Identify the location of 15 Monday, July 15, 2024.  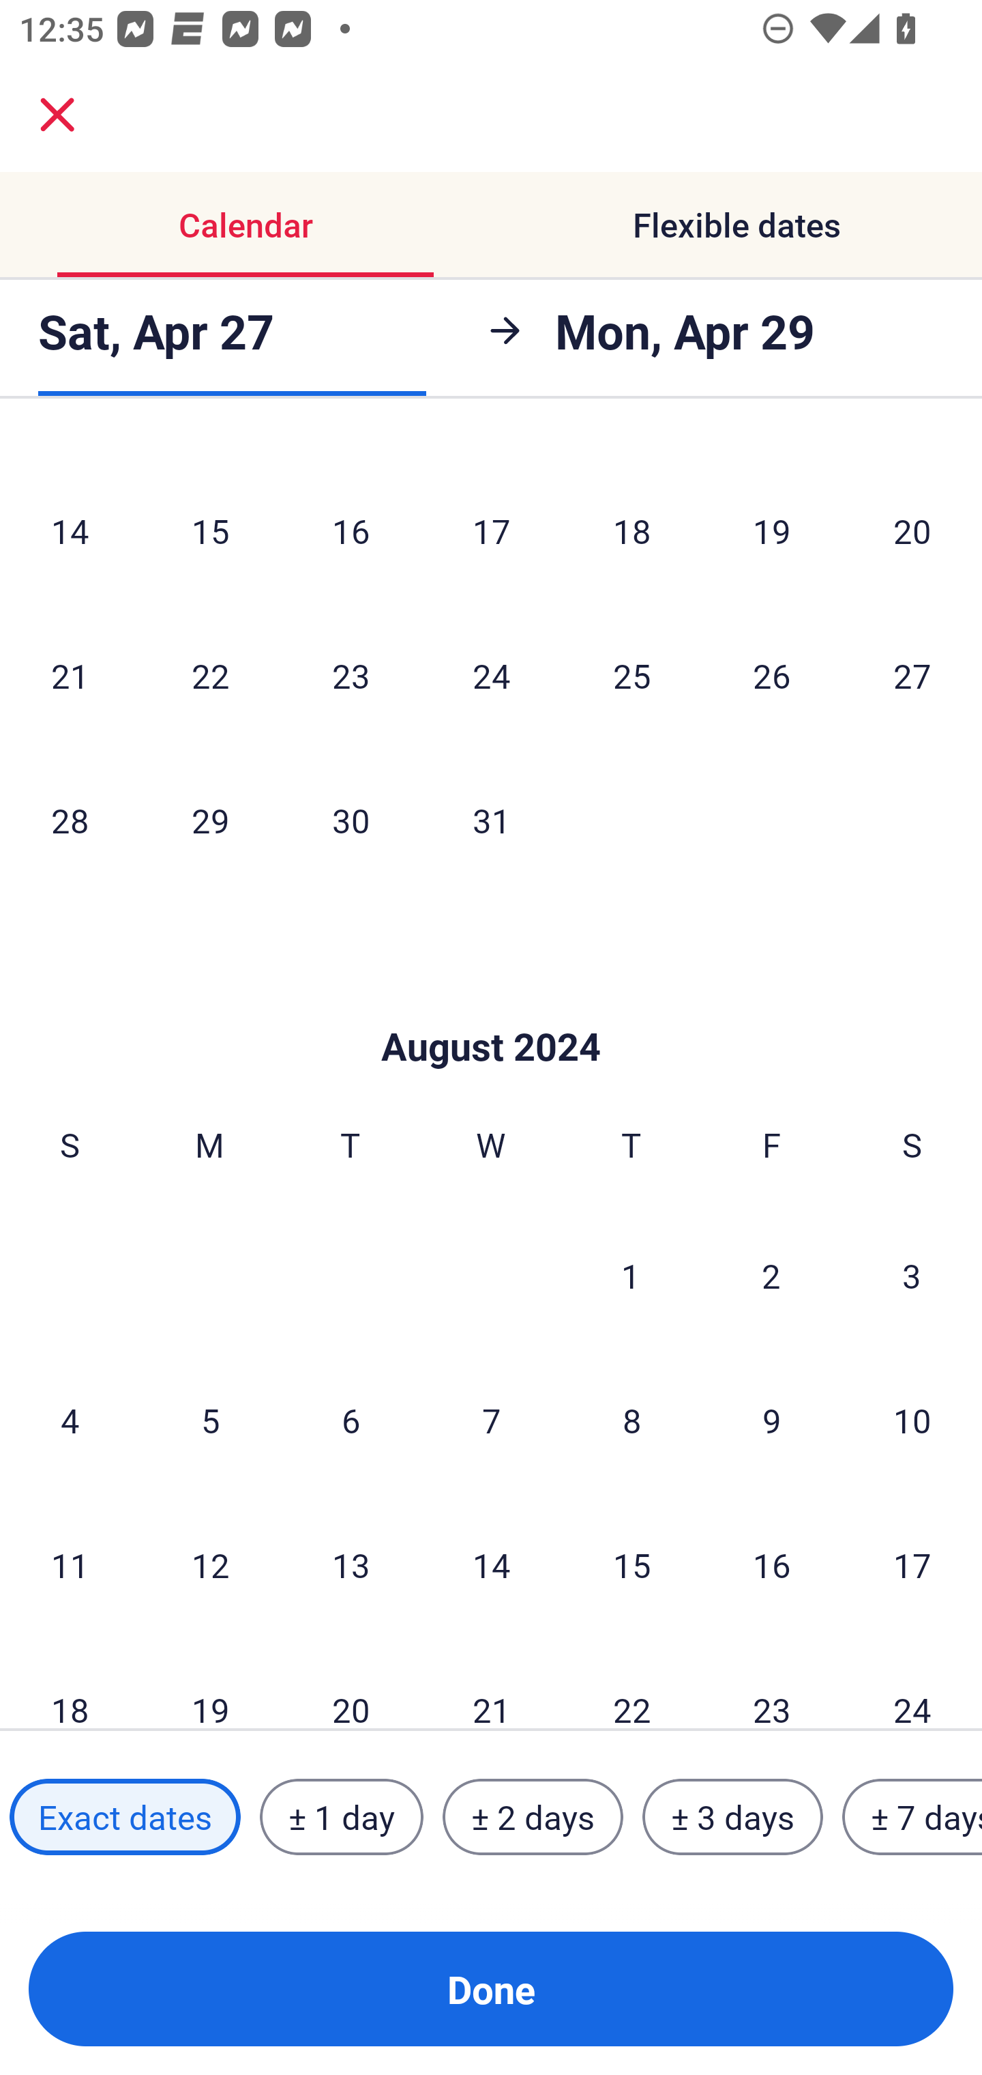
(210, 530).